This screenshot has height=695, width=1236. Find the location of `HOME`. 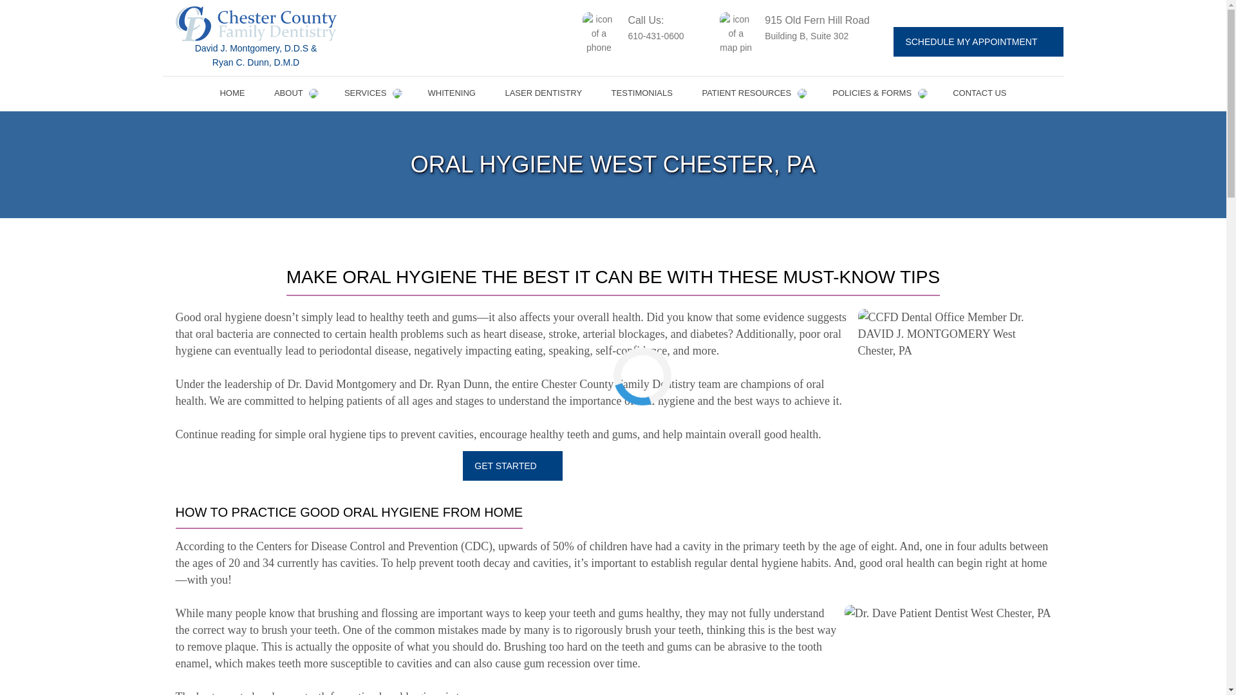

HOME is located at coordinates (232, 93).